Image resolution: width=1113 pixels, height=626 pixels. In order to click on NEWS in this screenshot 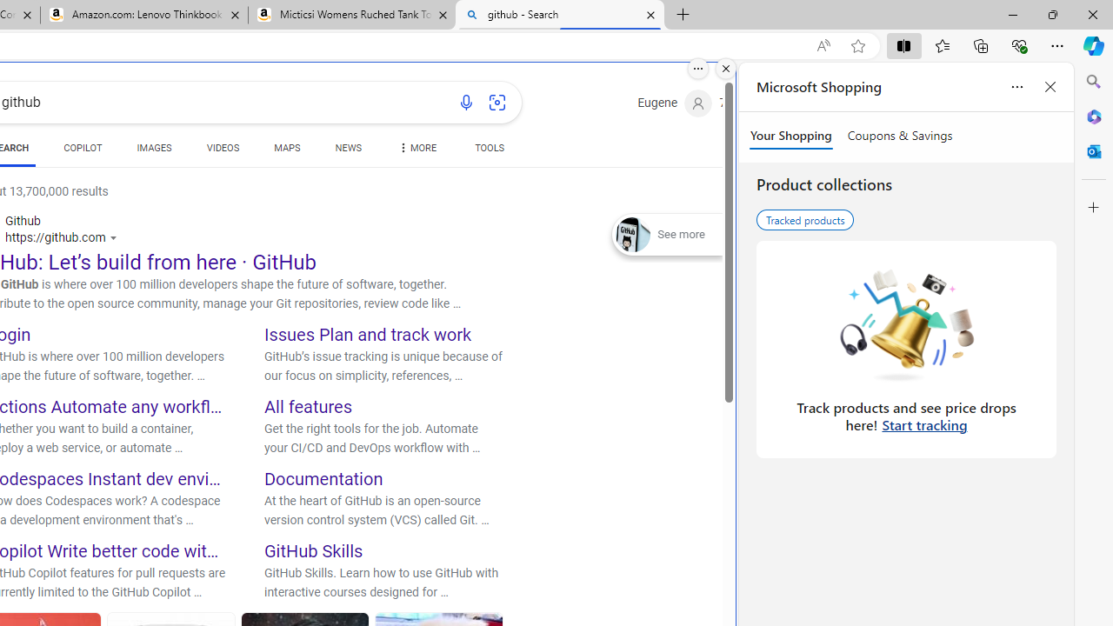, I will do `click(348, 151)`.